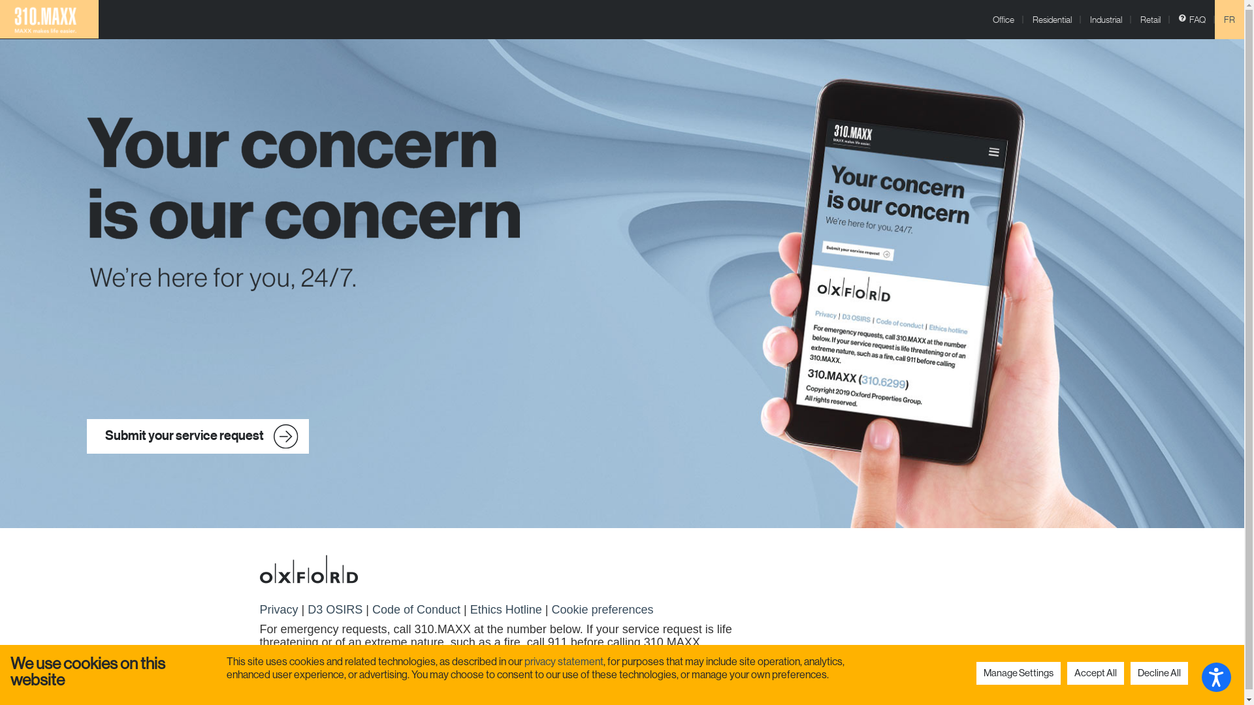 Image resolution: width=1254 pixels, height=705 pixels. I want to click on Manage Settings, so click(1019, 674).